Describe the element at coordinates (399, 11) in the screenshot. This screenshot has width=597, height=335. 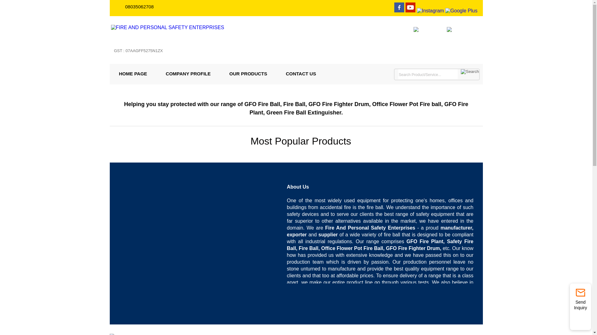
I see `Facebook` at that location.